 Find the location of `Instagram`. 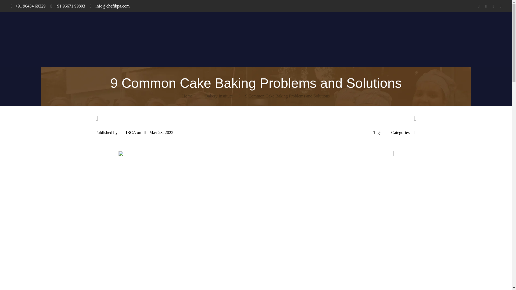

Instagram is located at coordinates (500, 6).